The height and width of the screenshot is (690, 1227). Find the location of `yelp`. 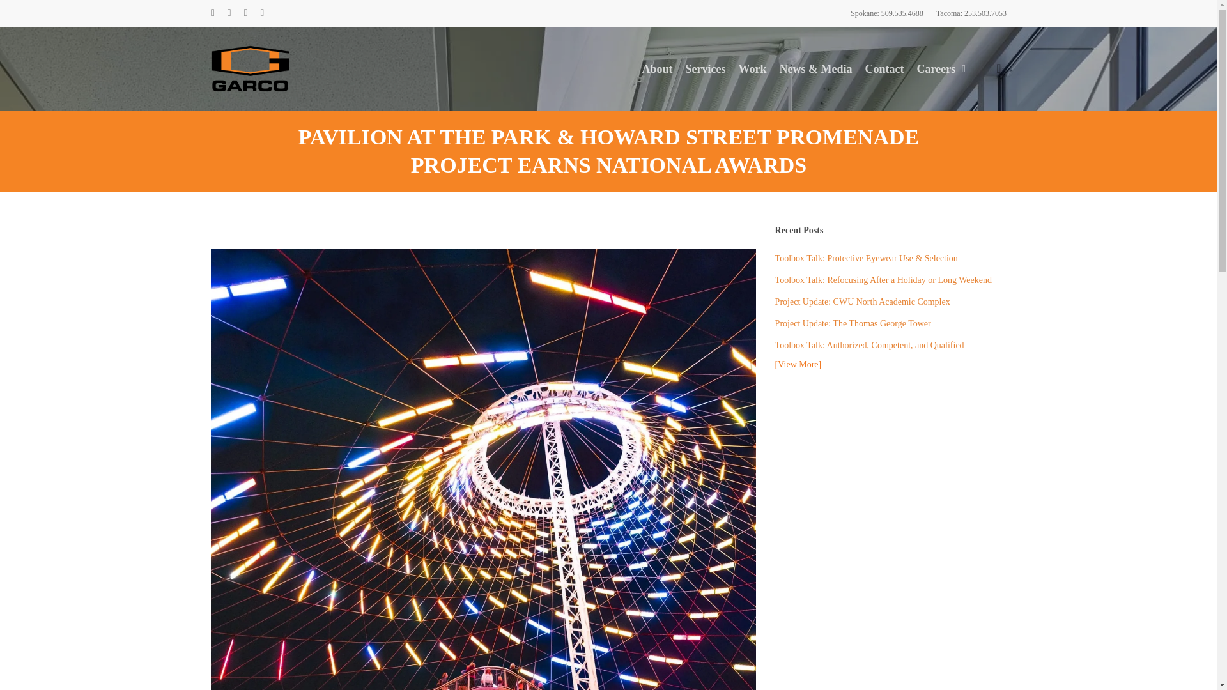

yelp is located at coordinates (245, 13).